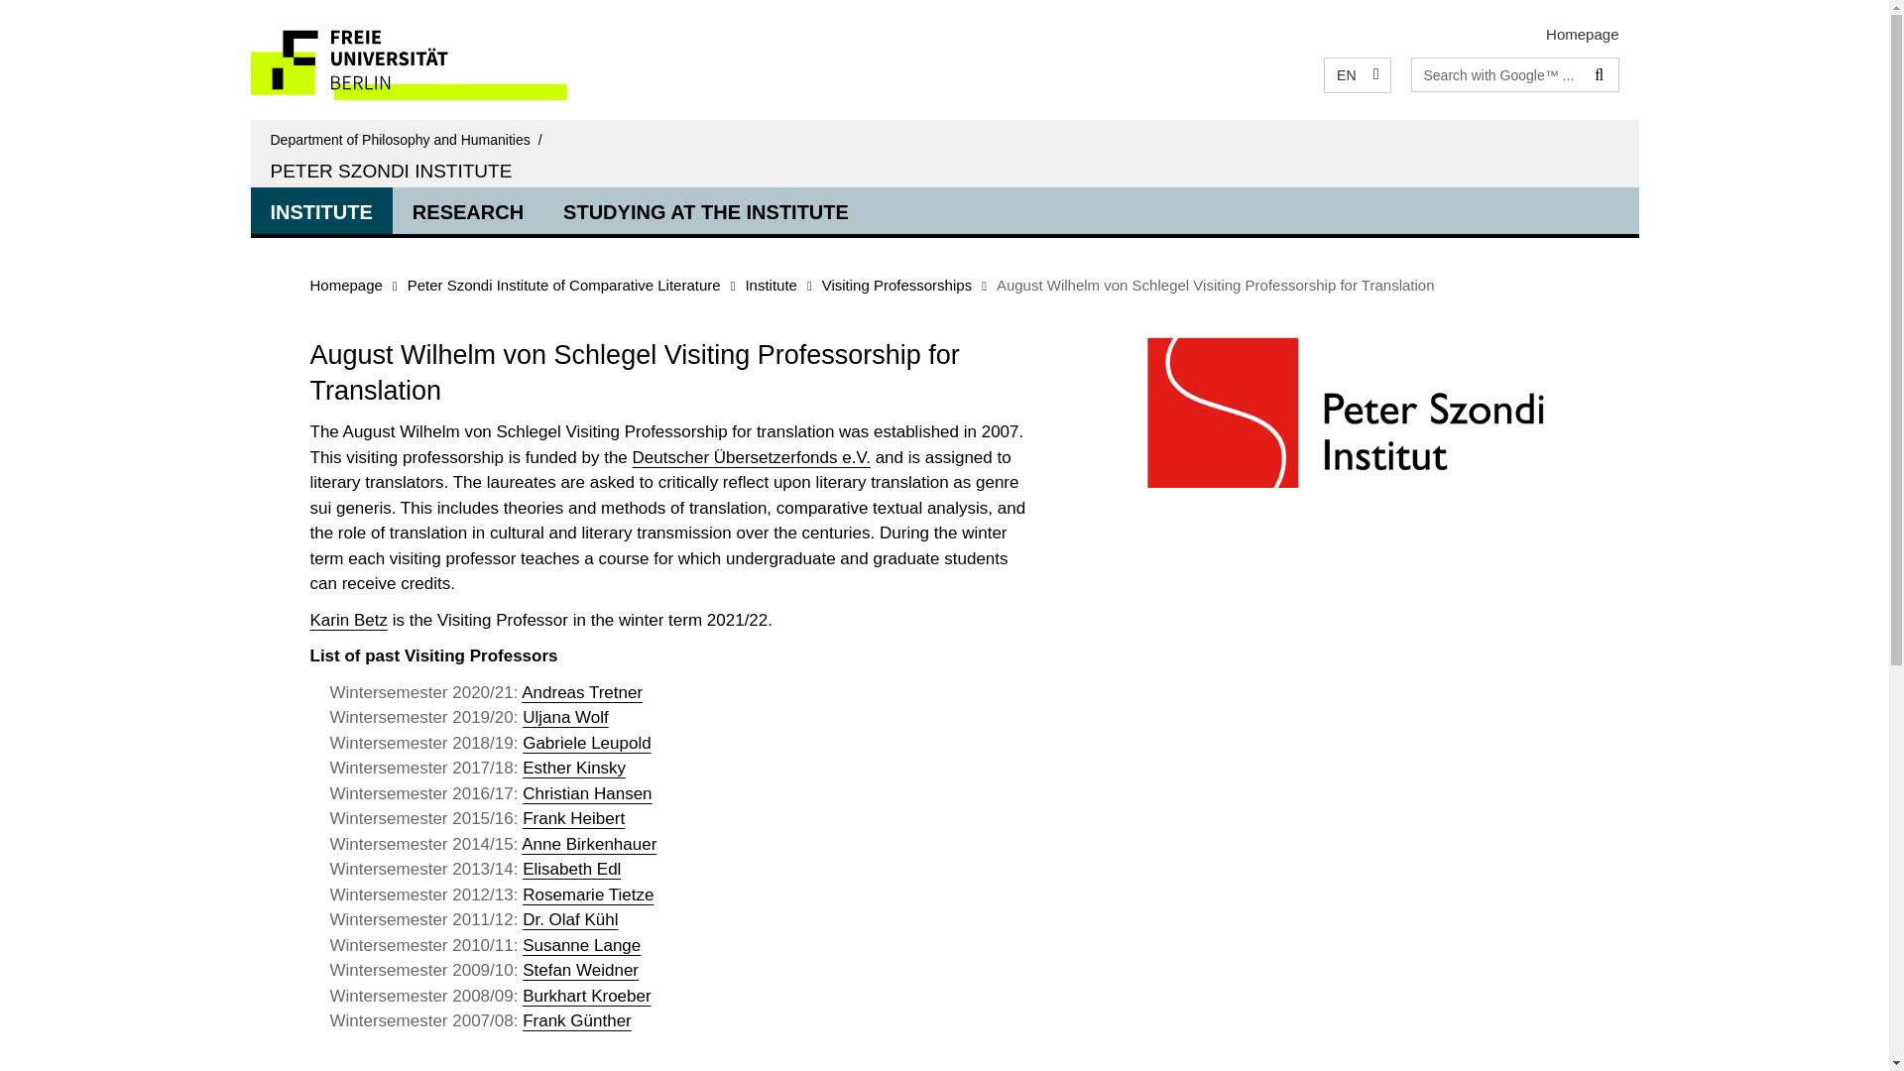 Image resolution: width=1904 pixels, height=1071 pixels. I want to click on Gabriele Leupold, so click(586, 743).